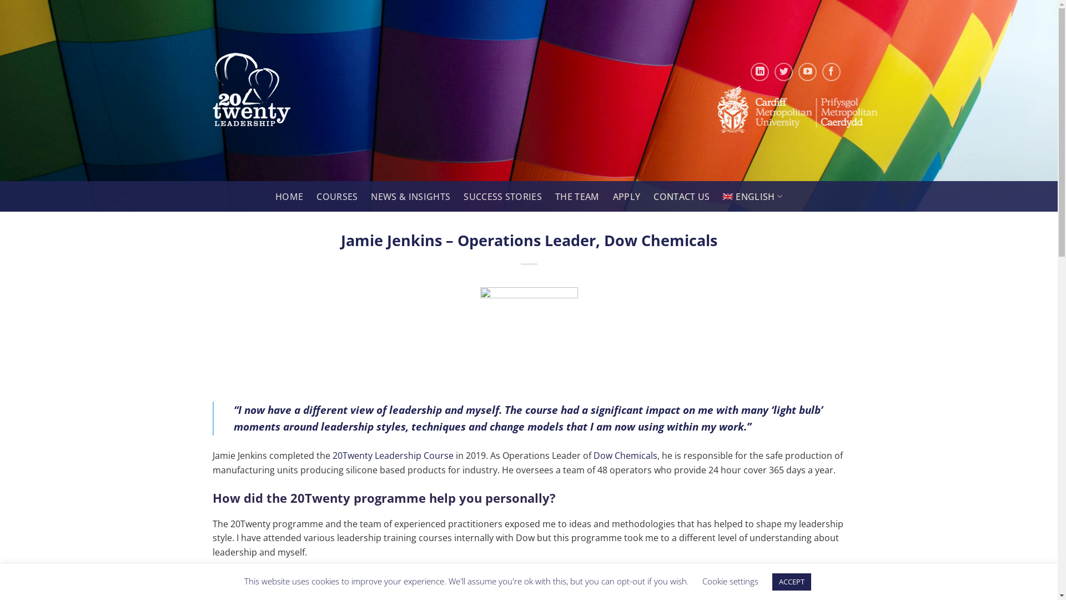 The height and width of the screenshot is (600, 1066). I want to click on ENGLISH, so click(753, 197).